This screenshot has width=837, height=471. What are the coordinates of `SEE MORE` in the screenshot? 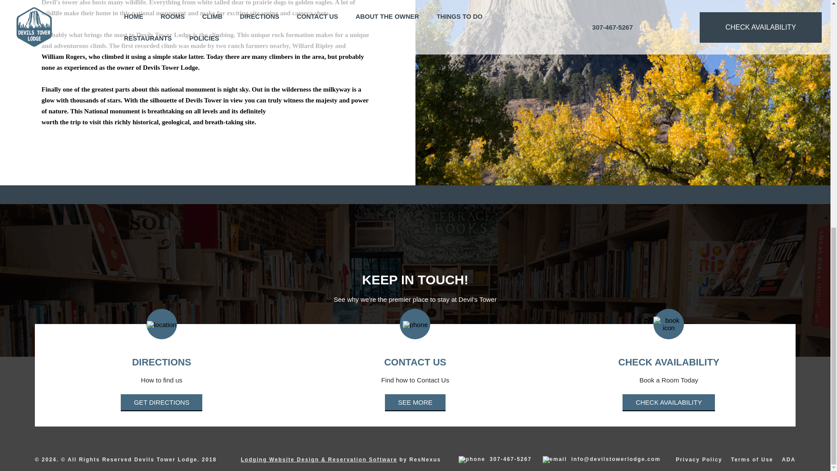 It's located at (415, 402).